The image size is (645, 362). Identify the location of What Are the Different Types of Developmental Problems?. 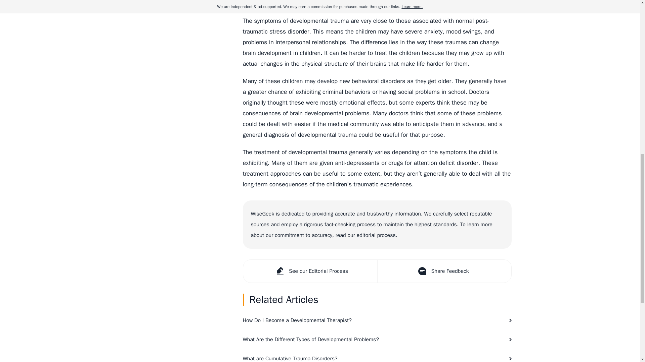
(377, 339).